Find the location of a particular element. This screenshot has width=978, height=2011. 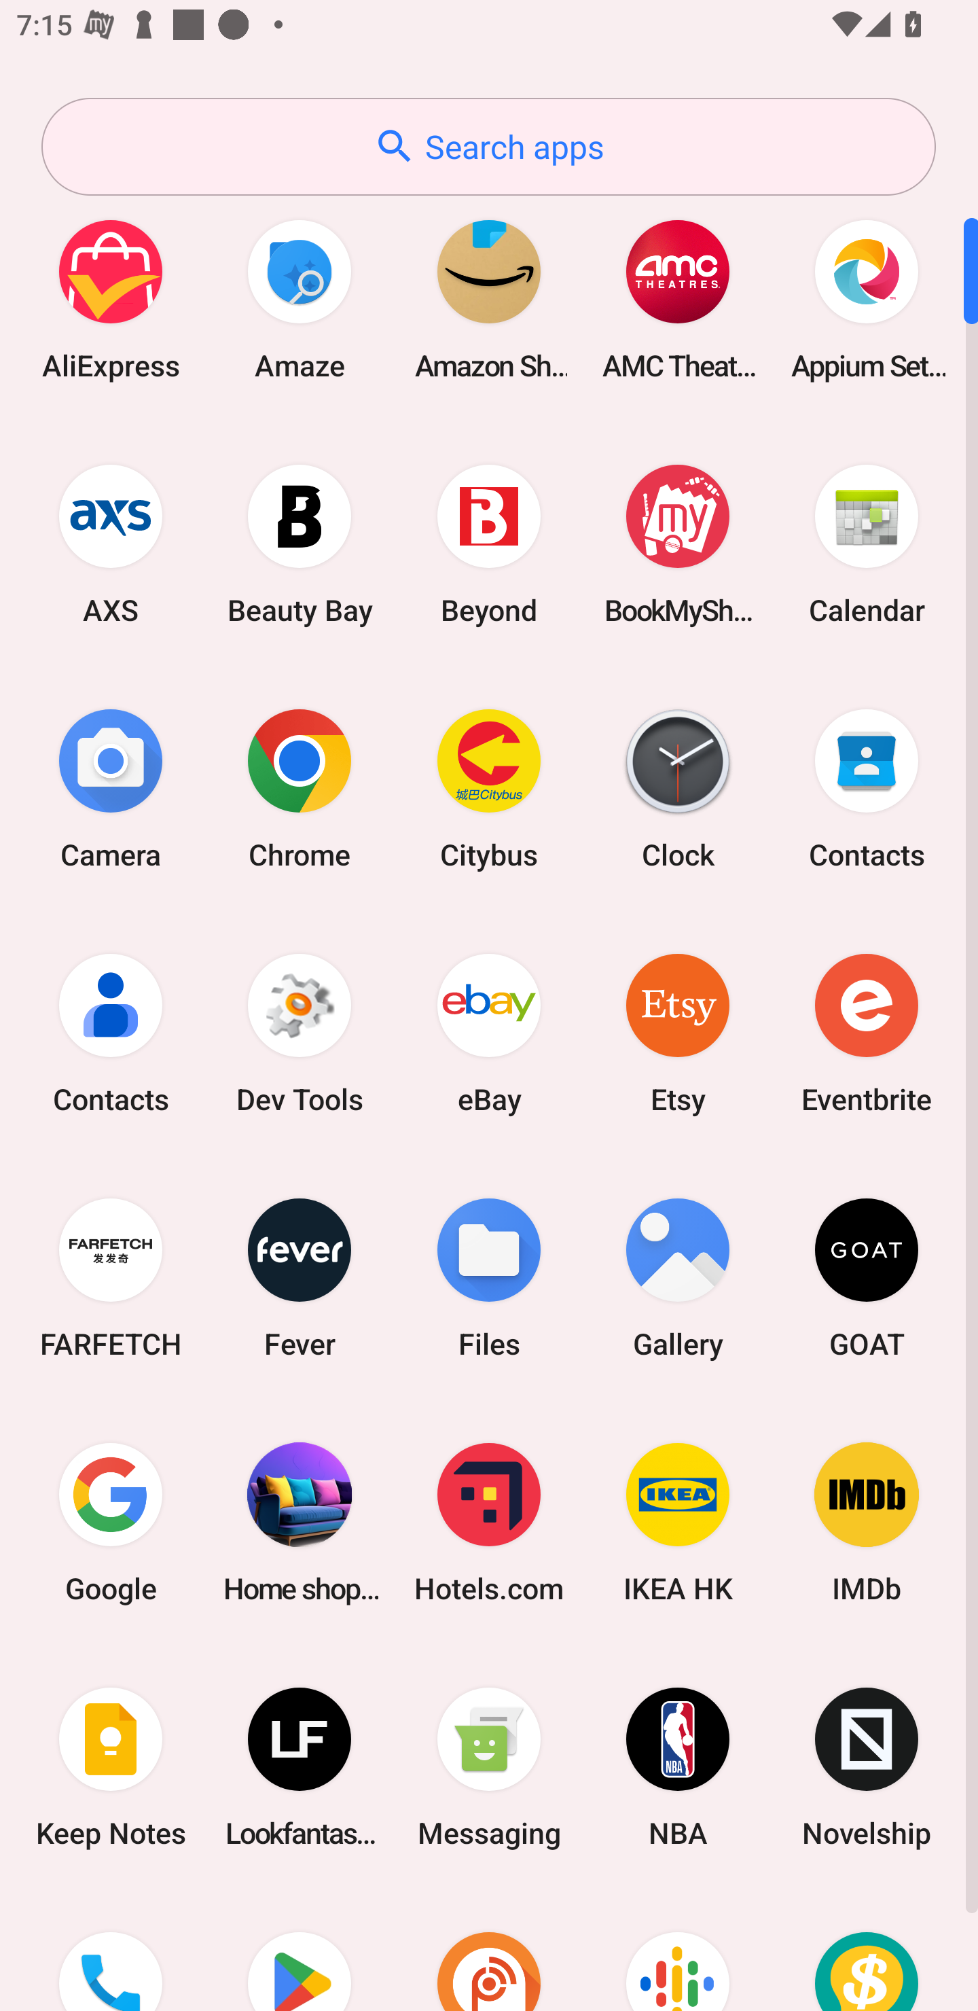

Amaze is located at coordinates (300, 299).